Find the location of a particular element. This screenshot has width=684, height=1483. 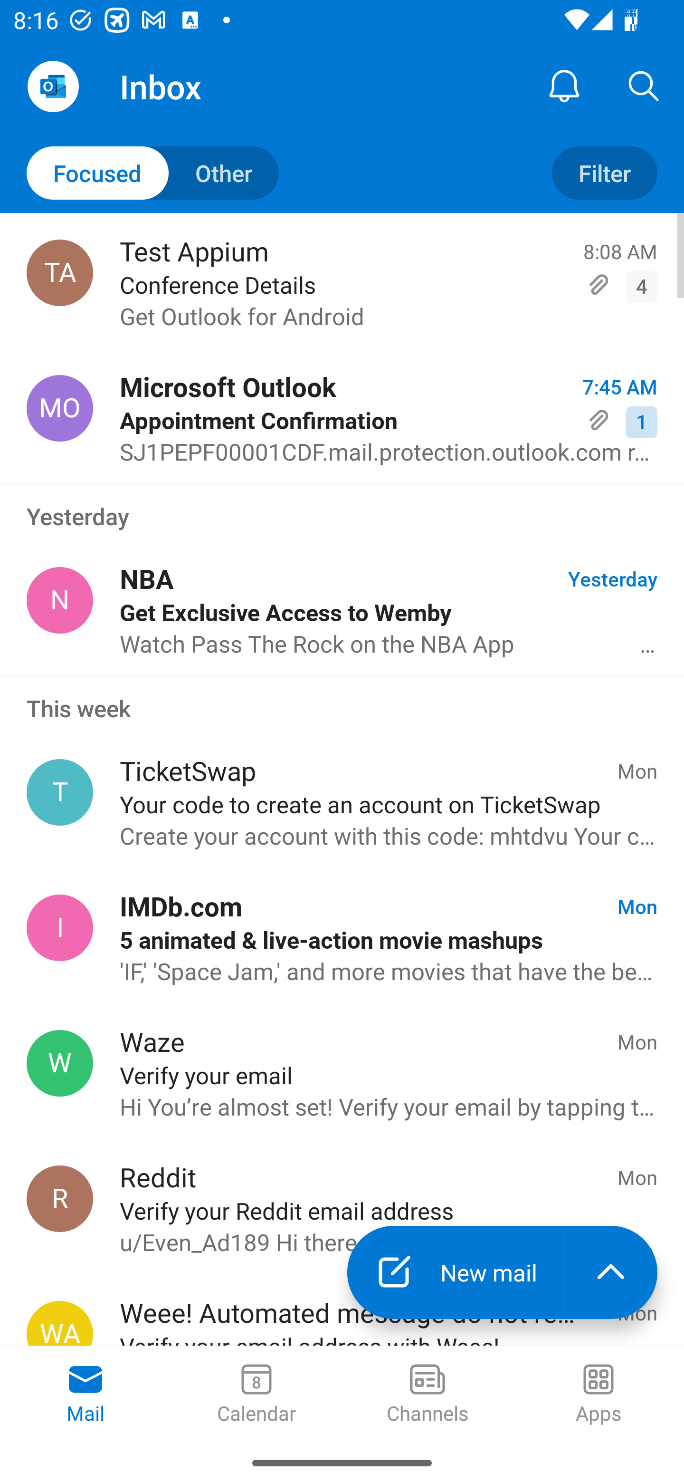

TicketSwap, info@ticketswap.com is located at coordinates (60, 792).